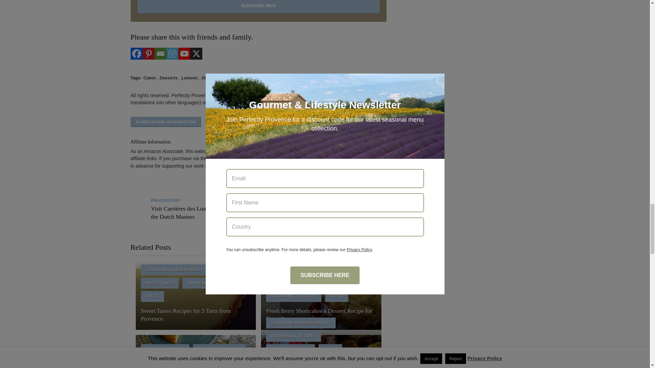 This screenshot has height=368, width=655. Describe the element at coordinates (210, 283) in the screenshot. I see `View all posts in Provencal Recipes` at that location.